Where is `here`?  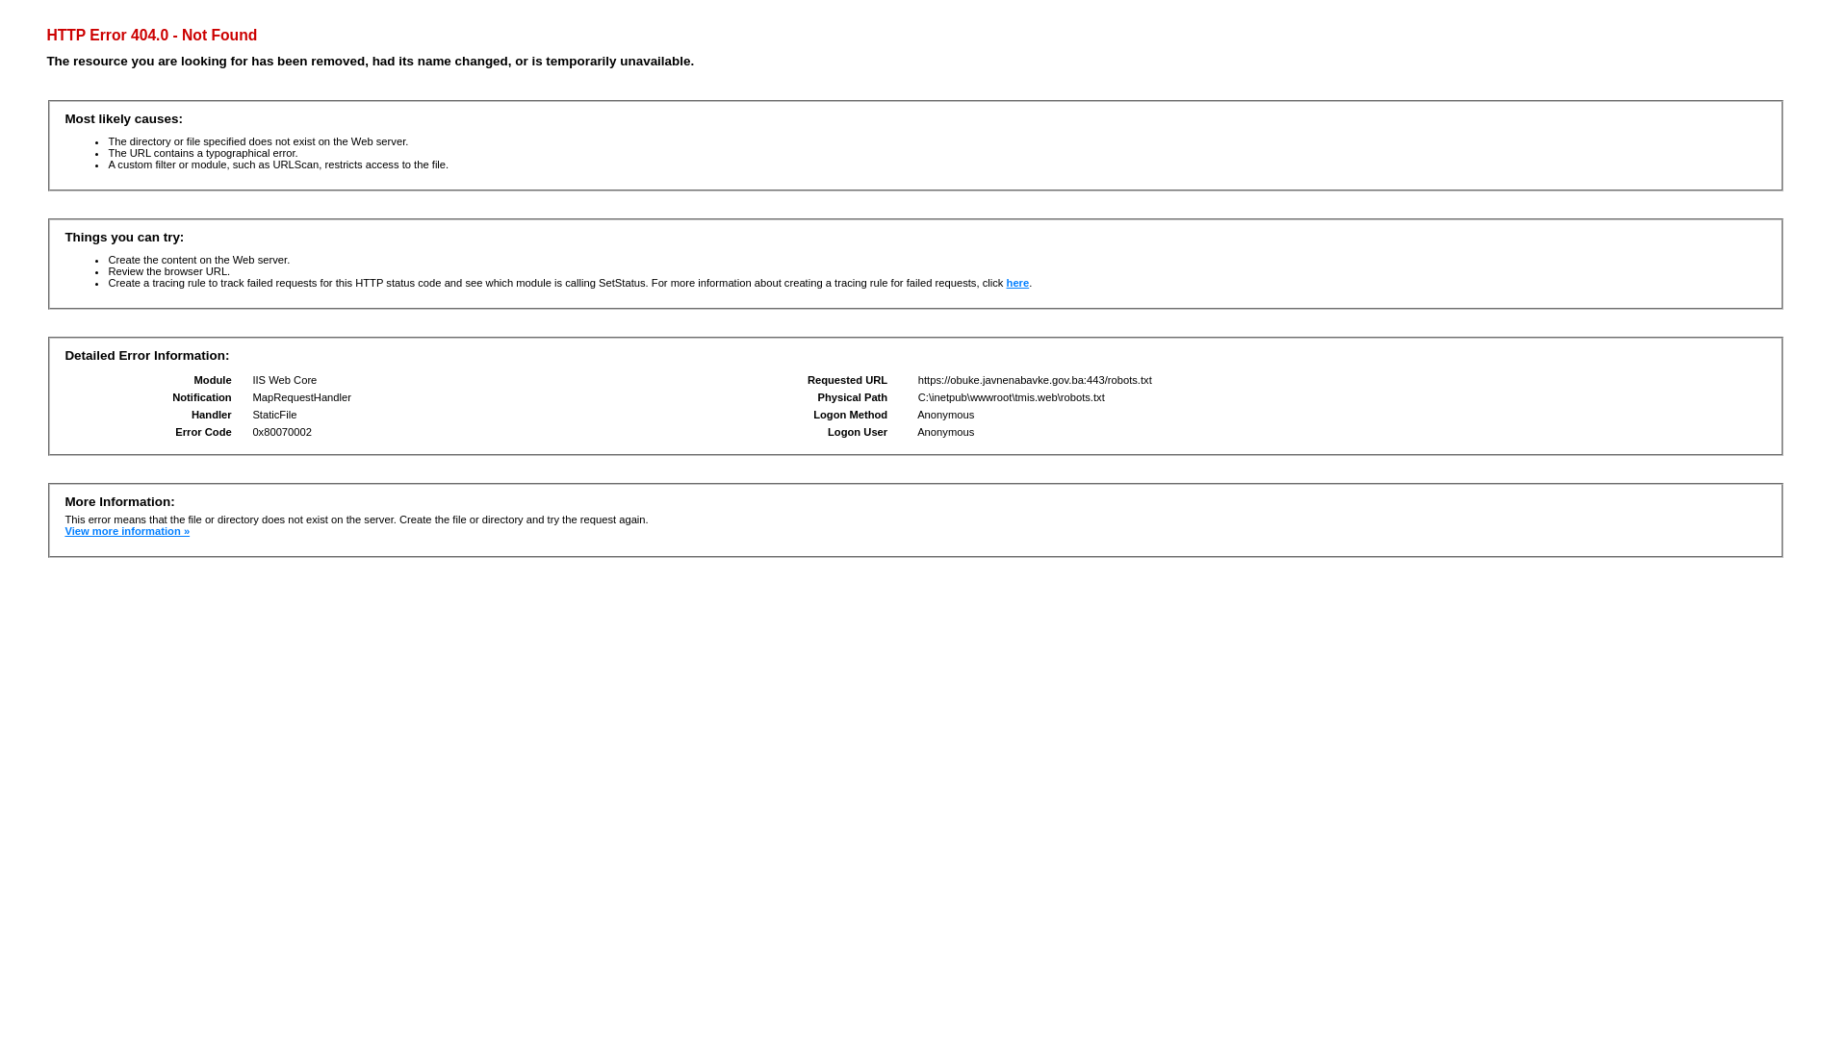 here is located at coordinates (1018, 283).